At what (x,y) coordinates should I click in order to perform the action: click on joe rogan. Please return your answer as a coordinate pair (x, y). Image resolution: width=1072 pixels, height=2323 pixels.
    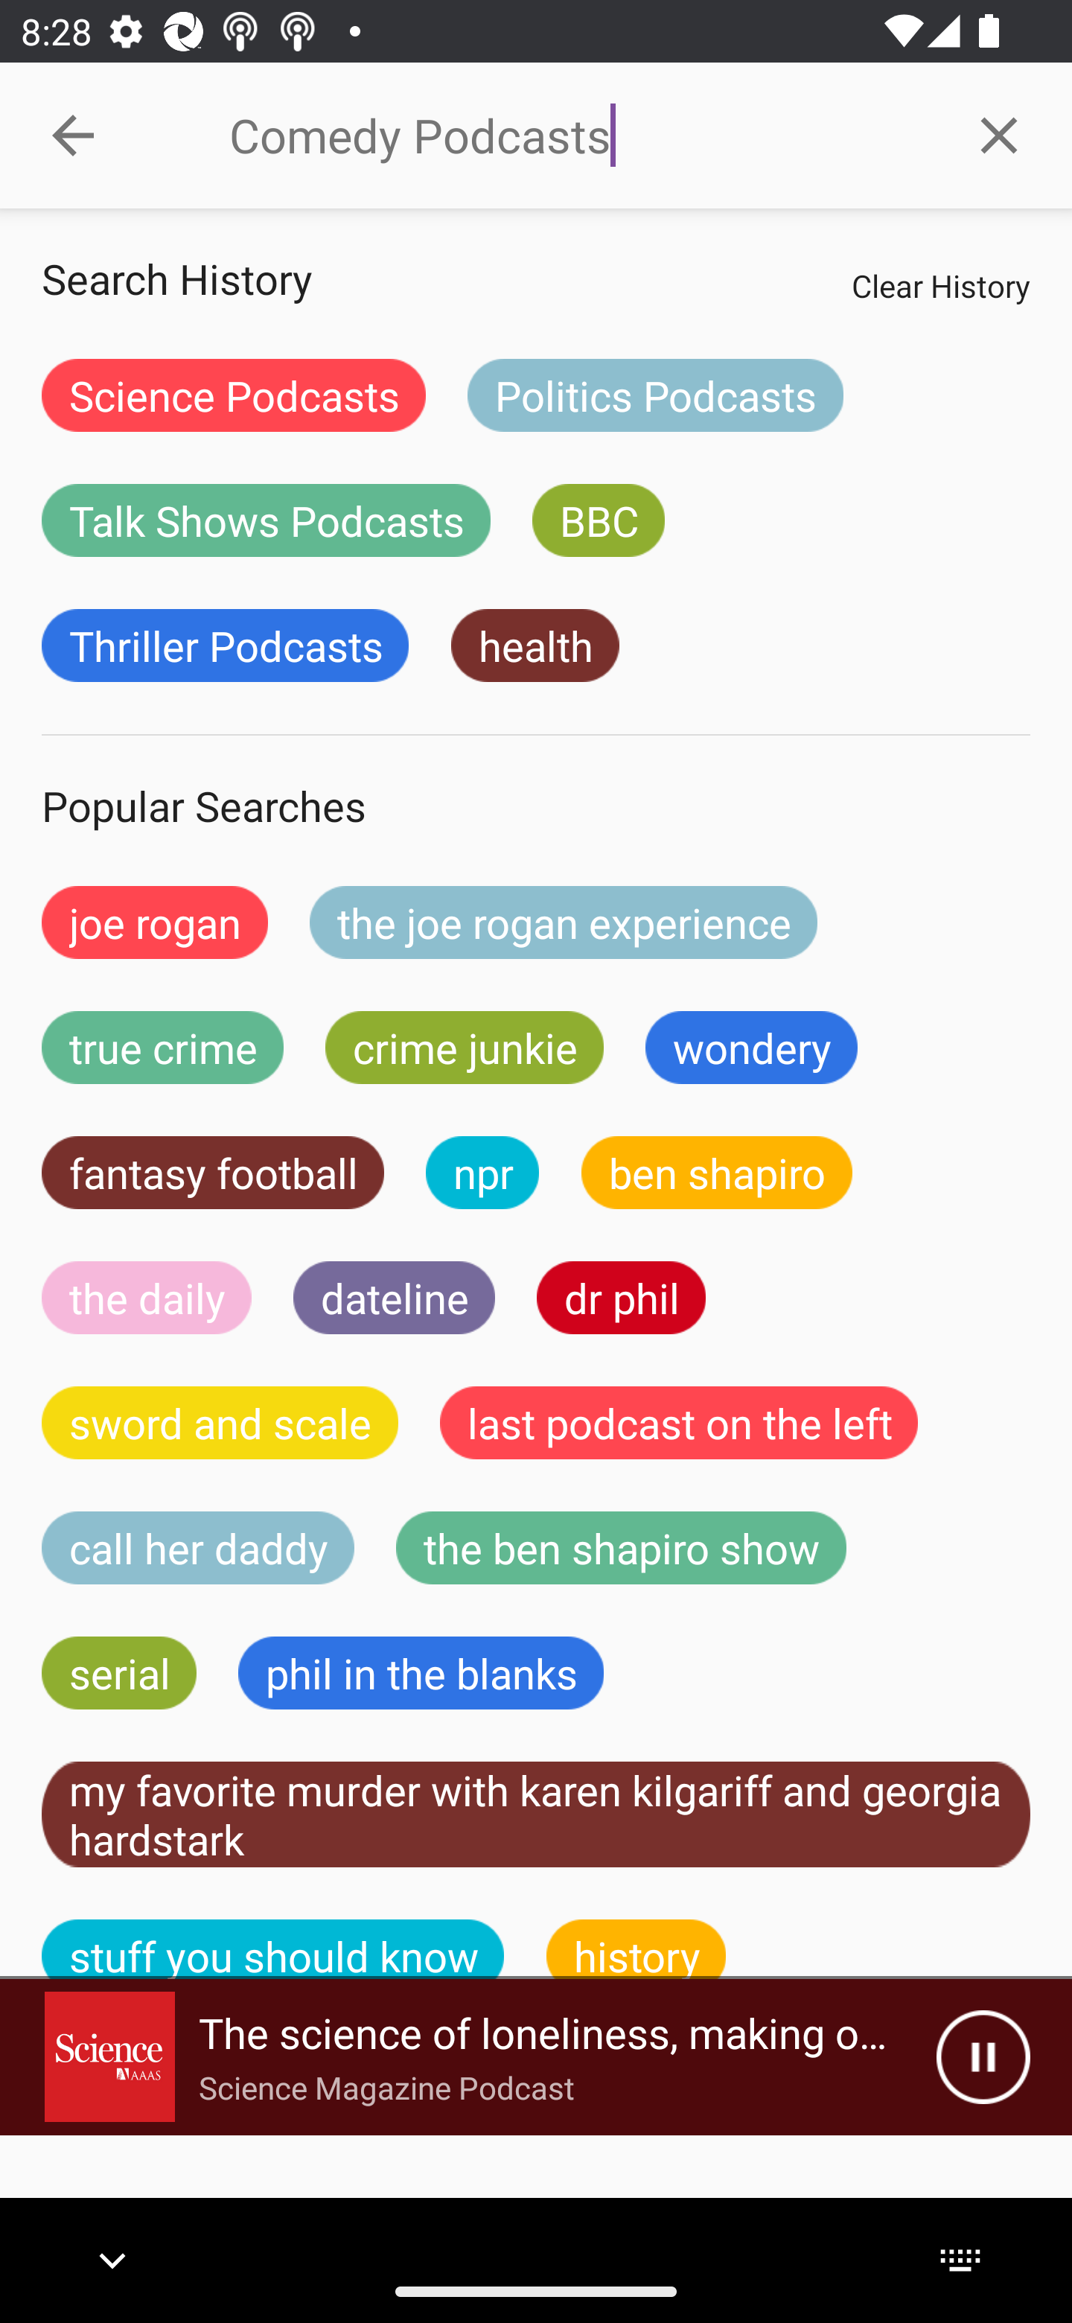
    Looking at the image, I should click on (155, 922).